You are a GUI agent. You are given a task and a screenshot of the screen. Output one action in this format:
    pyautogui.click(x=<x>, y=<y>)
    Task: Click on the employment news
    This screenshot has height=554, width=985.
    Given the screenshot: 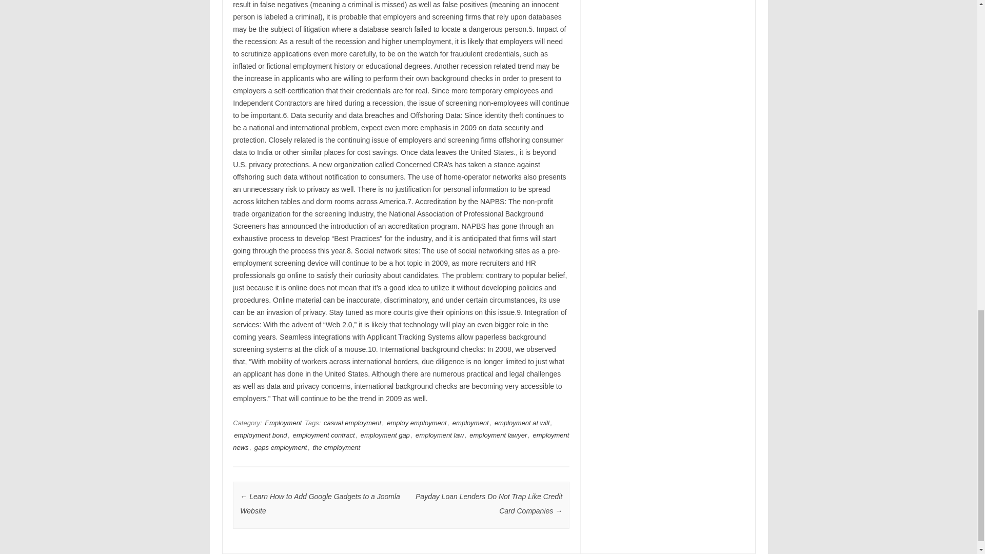 What is the action you would take?
    pyautogui.click(x=401, y=441)
    